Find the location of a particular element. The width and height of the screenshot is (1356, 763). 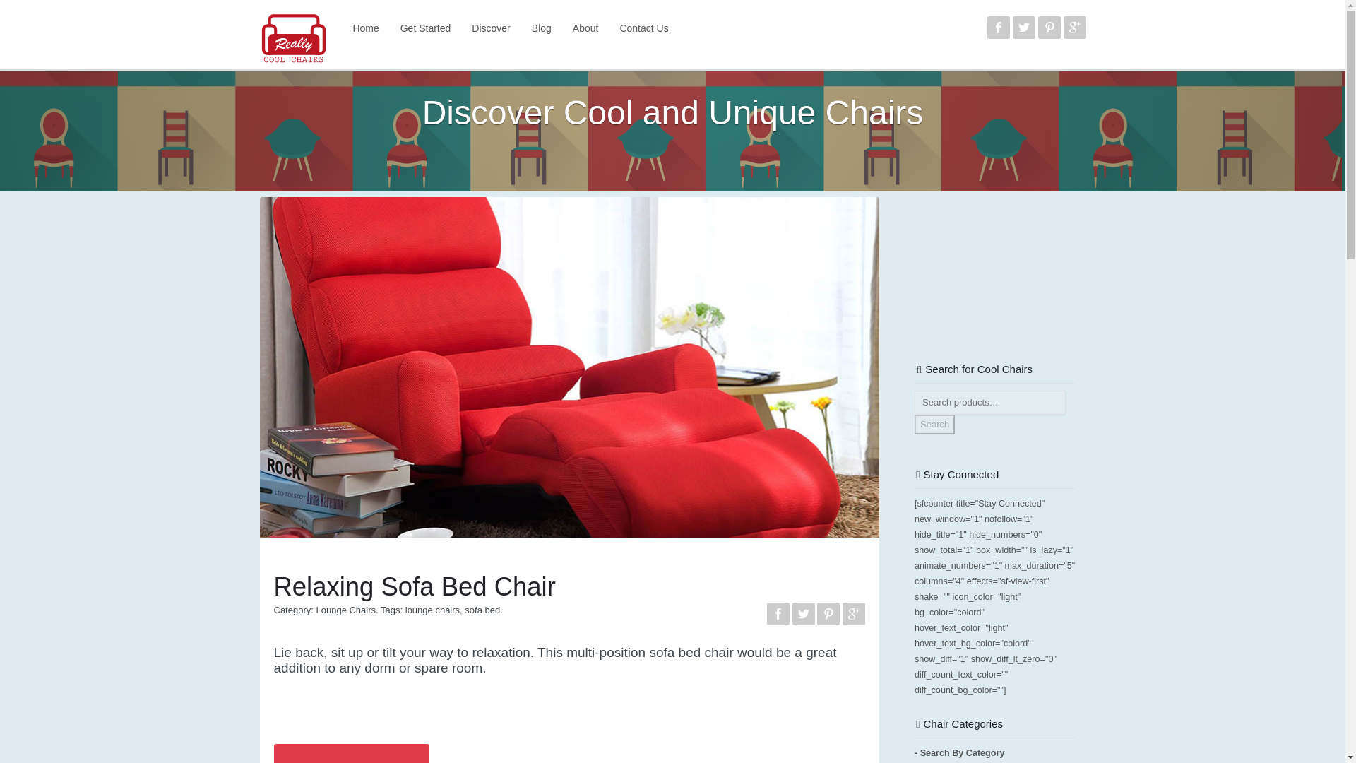

Get Started on your search for Cool Chairs is located at coordinates (426, 28).